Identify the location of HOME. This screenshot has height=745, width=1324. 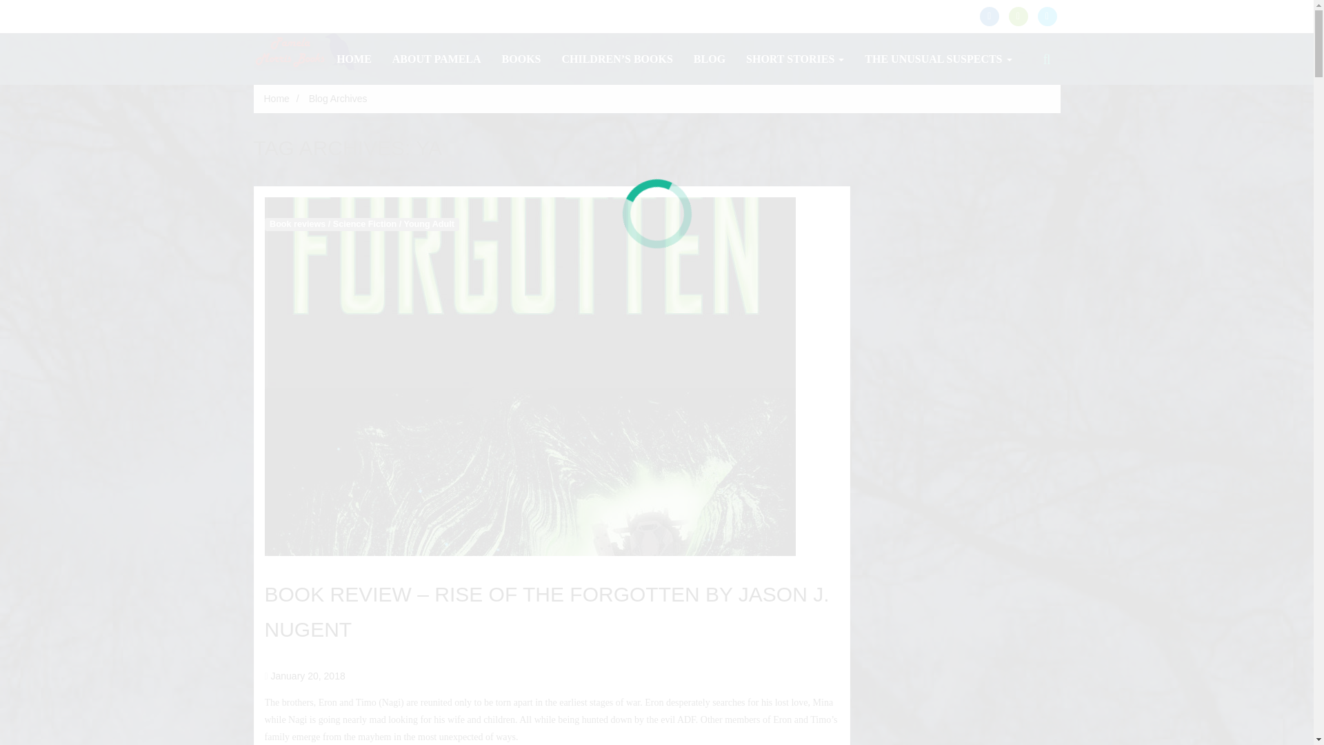
(354, 59).